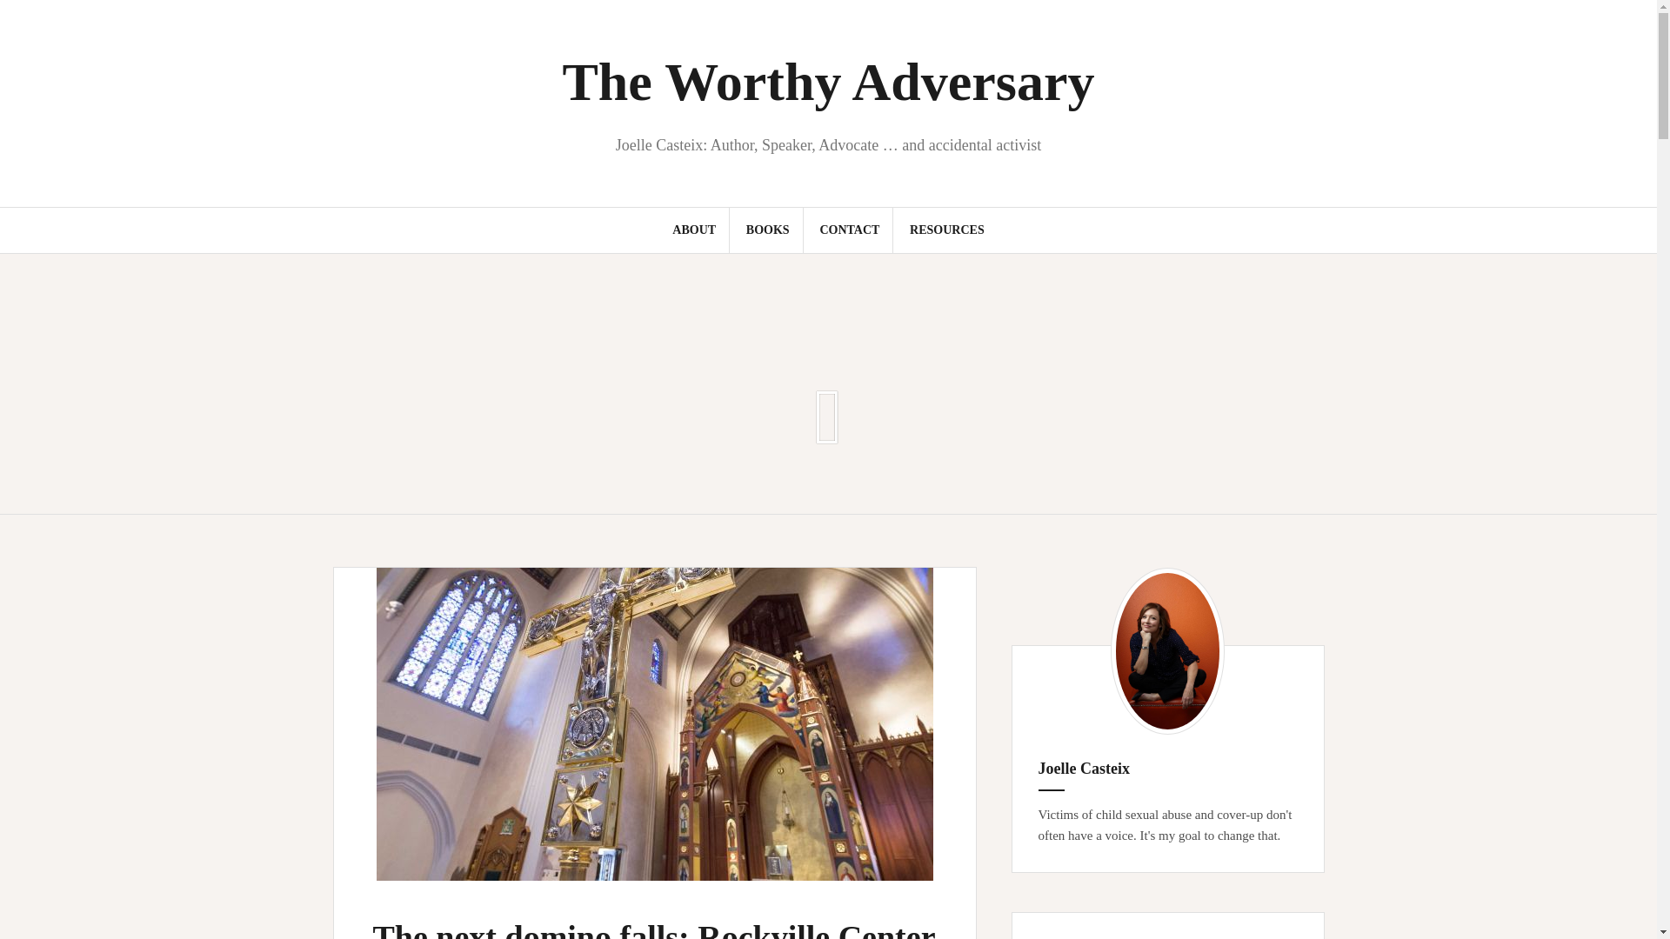  Describe the element at coordinates (768, 230) in the screenshot. I see `BOOKS` at that location.